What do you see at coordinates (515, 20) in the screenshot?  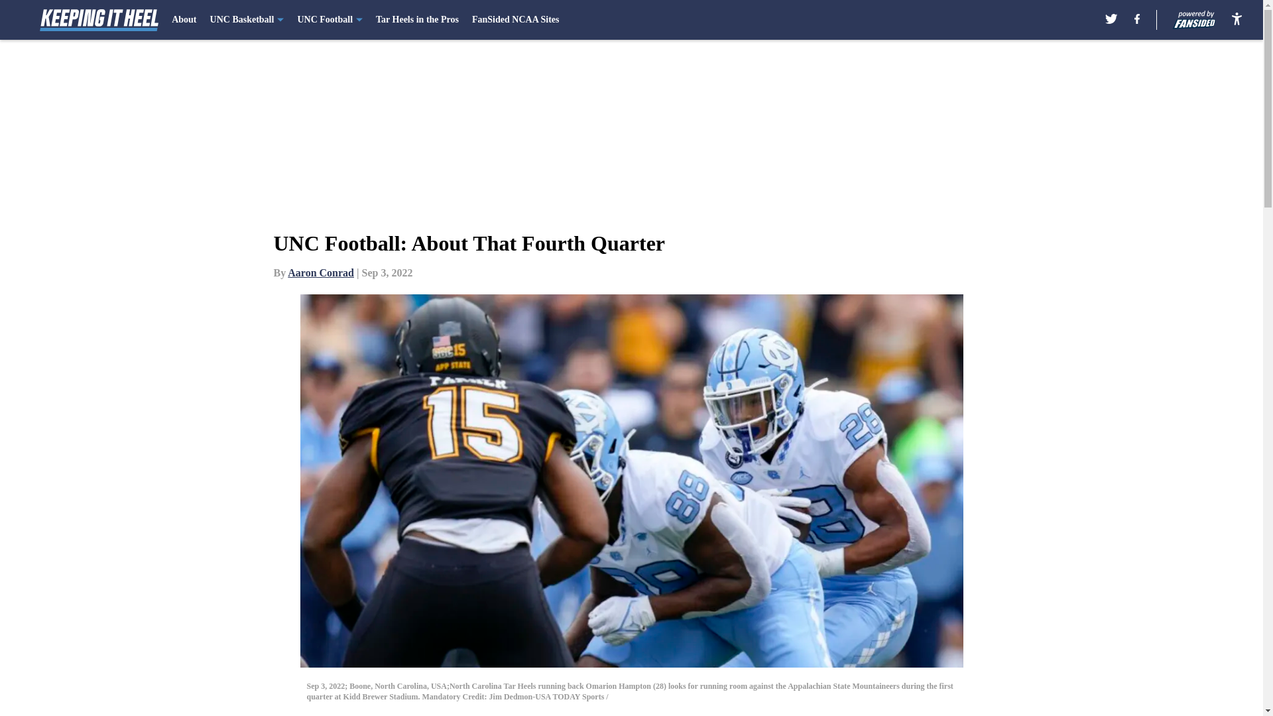 I see `FanSided NCAA Sites` at bounding box center [515, 20].